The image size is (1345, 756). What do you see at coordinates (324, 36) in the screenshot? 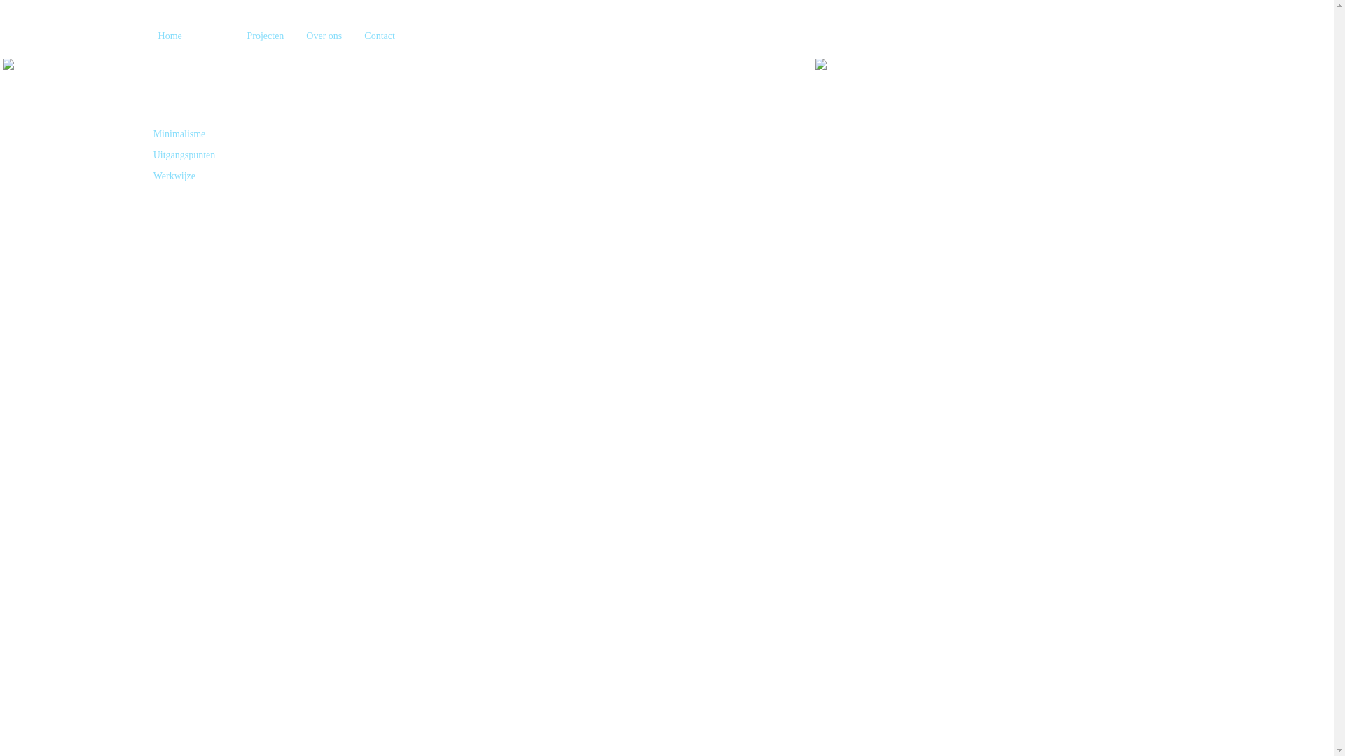
I see `Over ons` at bounding box center [324, 36].